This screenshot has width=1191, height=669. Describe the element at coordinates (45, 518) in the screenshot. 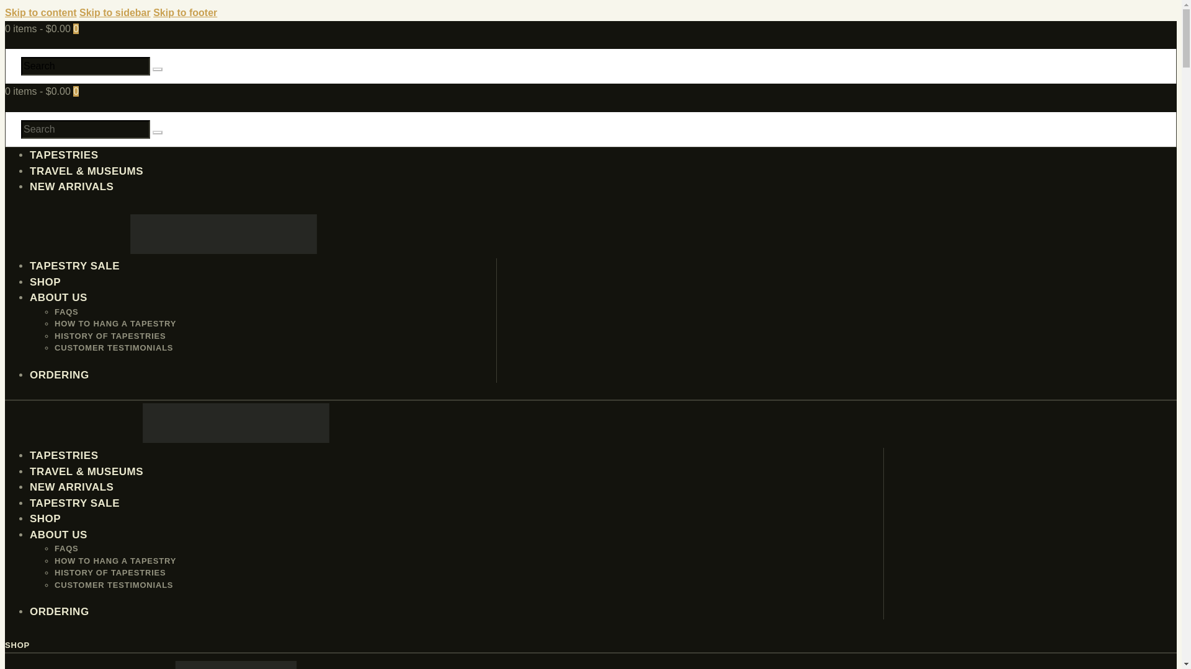

I see `SHOP` at that location.